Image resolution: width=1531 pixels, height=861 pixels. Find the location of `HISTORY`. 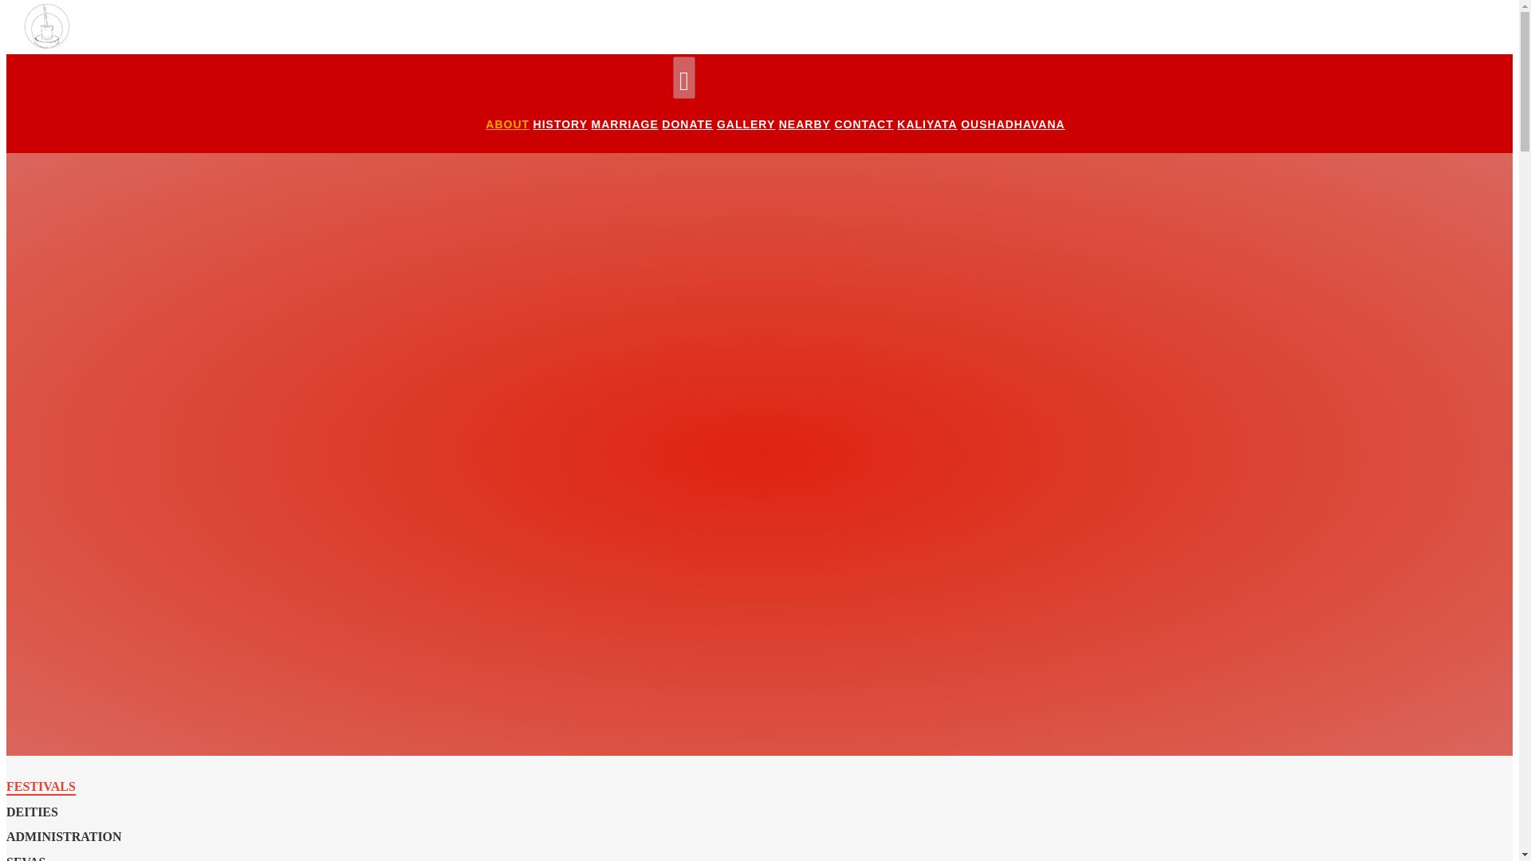

HISTORY is located at coordinates (560, 124).